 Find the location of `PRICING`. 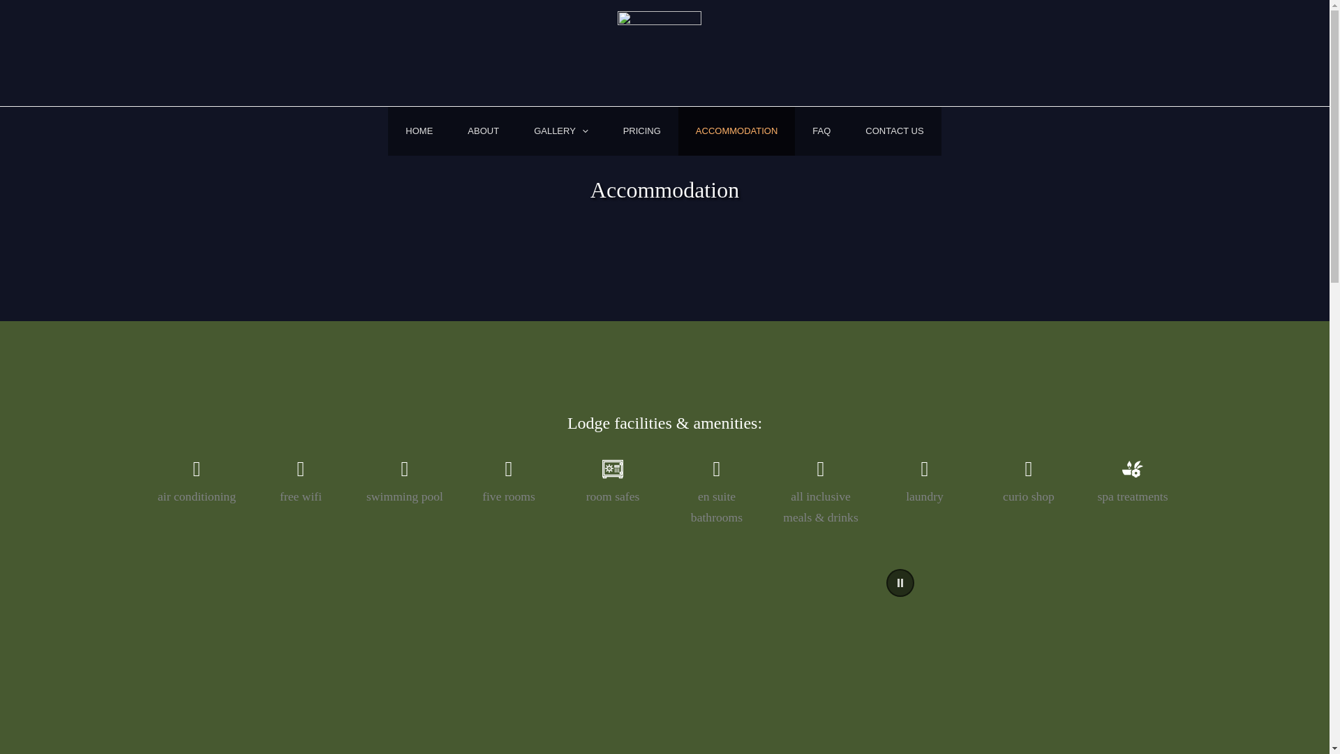

PRICING is located at coordinates (641, 131).